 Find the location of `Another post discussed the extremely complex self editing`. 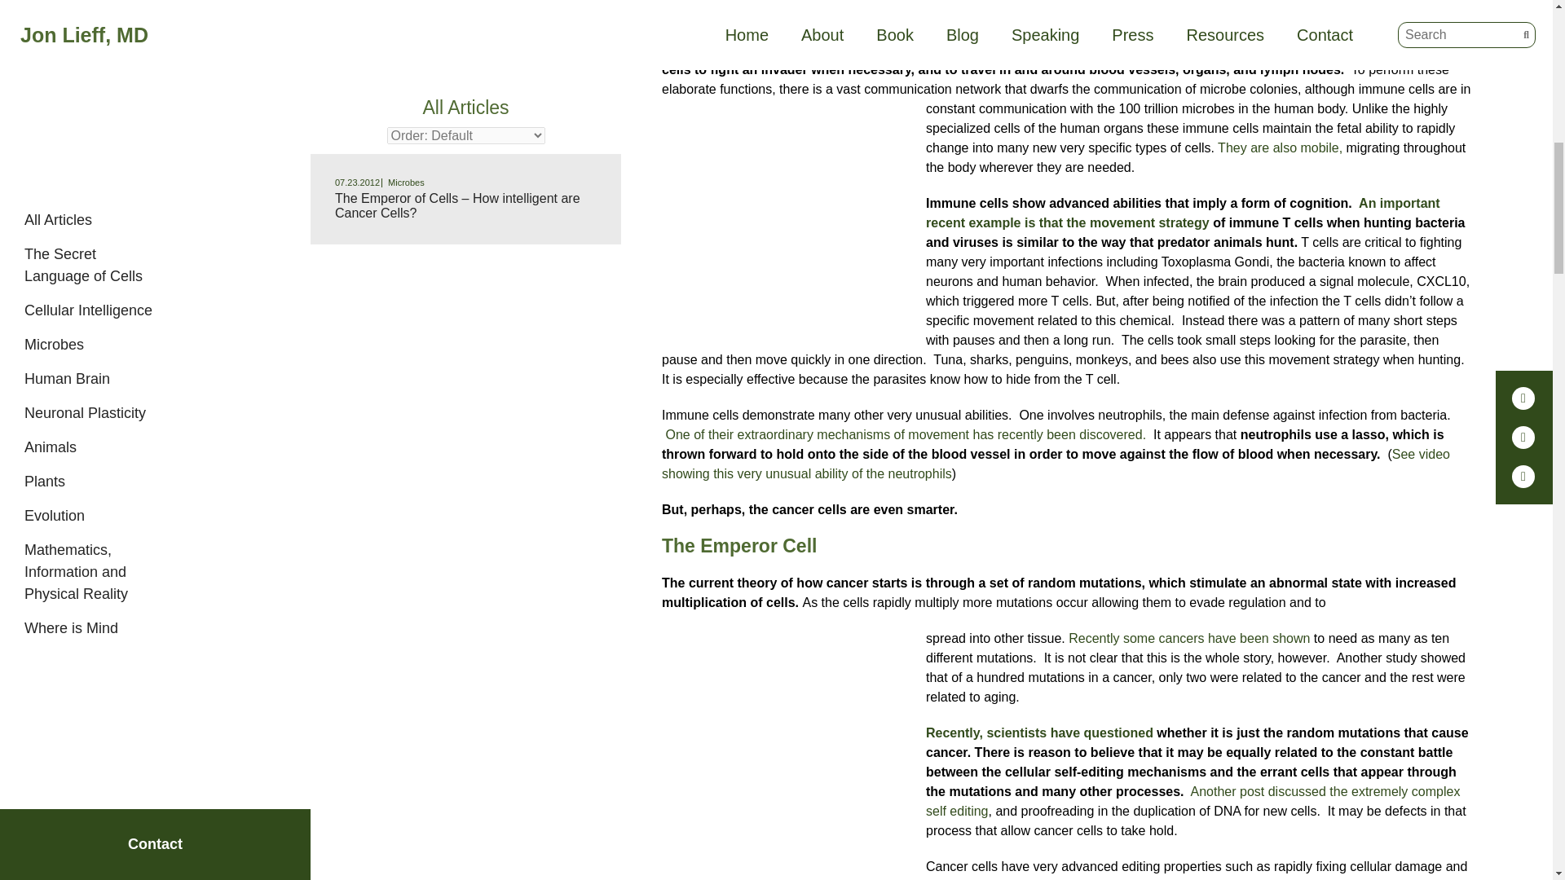

Another post discussed the extremely complex self editing is located at coordinates (1193, 802).